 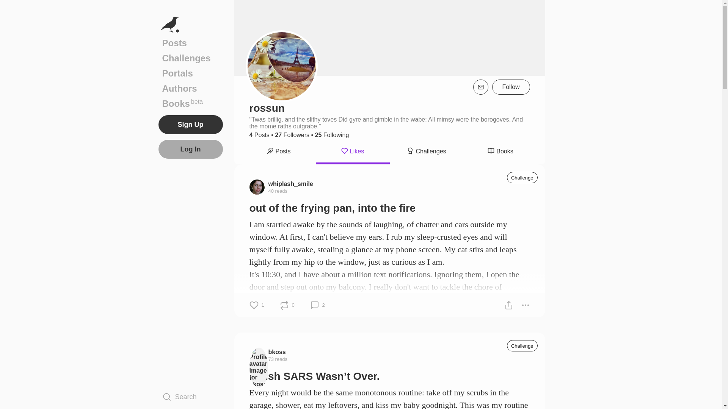 What do you see at coordinates (332, 135) in the screenshot?
I see `25 Following` at bounding box center [332, 135].